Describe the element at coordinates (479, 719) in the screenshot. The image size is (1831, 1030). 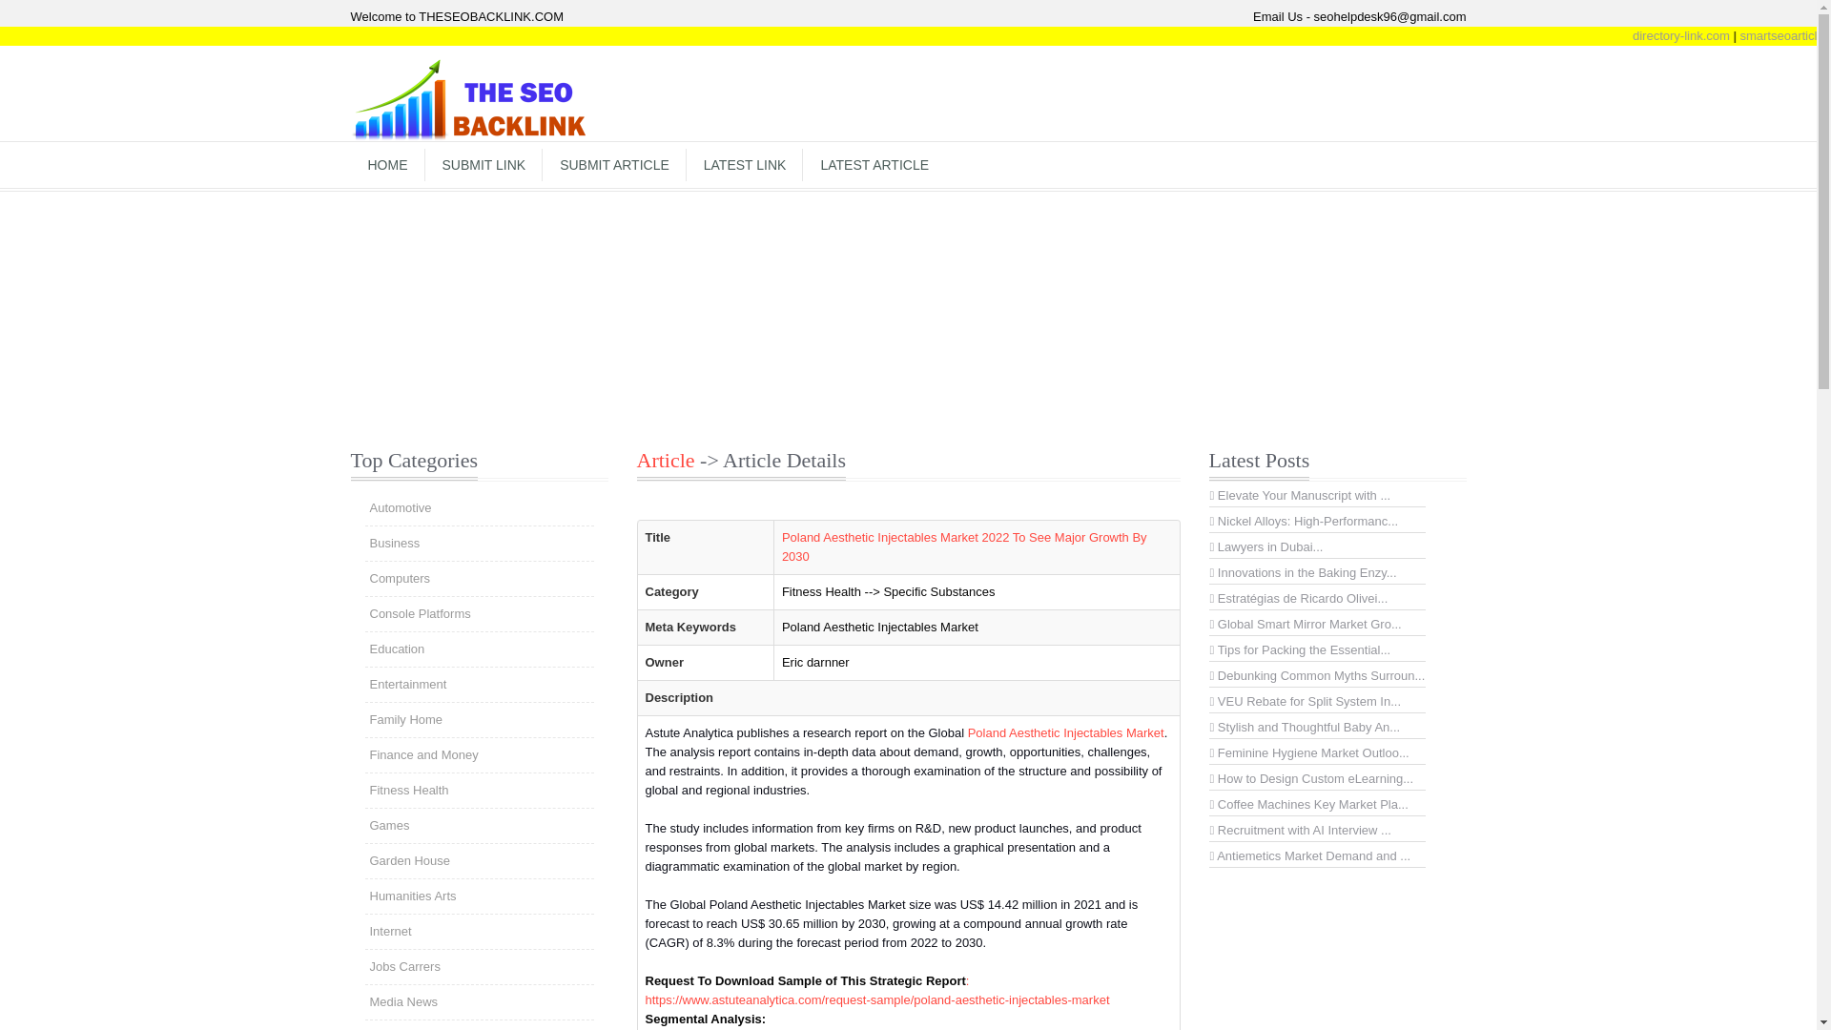
I see `Family Home` at that location.